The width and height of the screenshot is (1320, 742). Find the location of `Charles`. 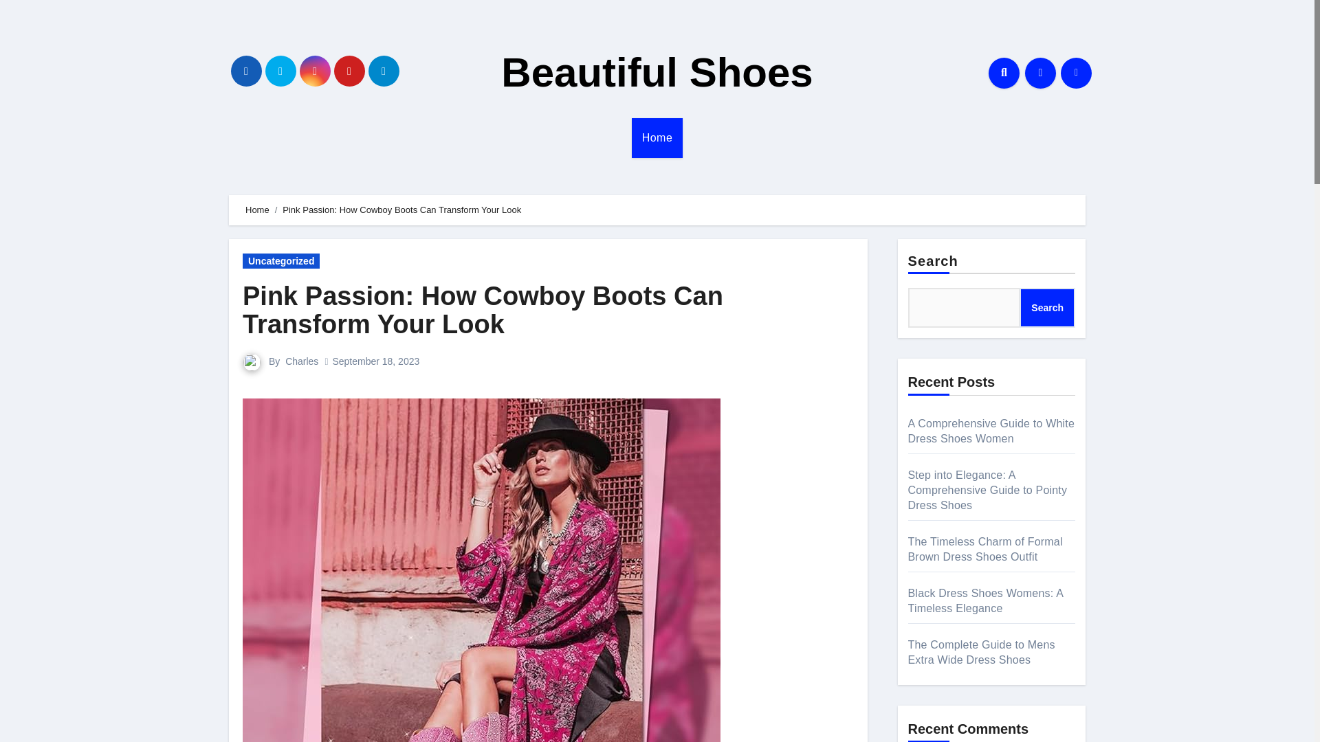

Charles is located at coordinates (301, 361).